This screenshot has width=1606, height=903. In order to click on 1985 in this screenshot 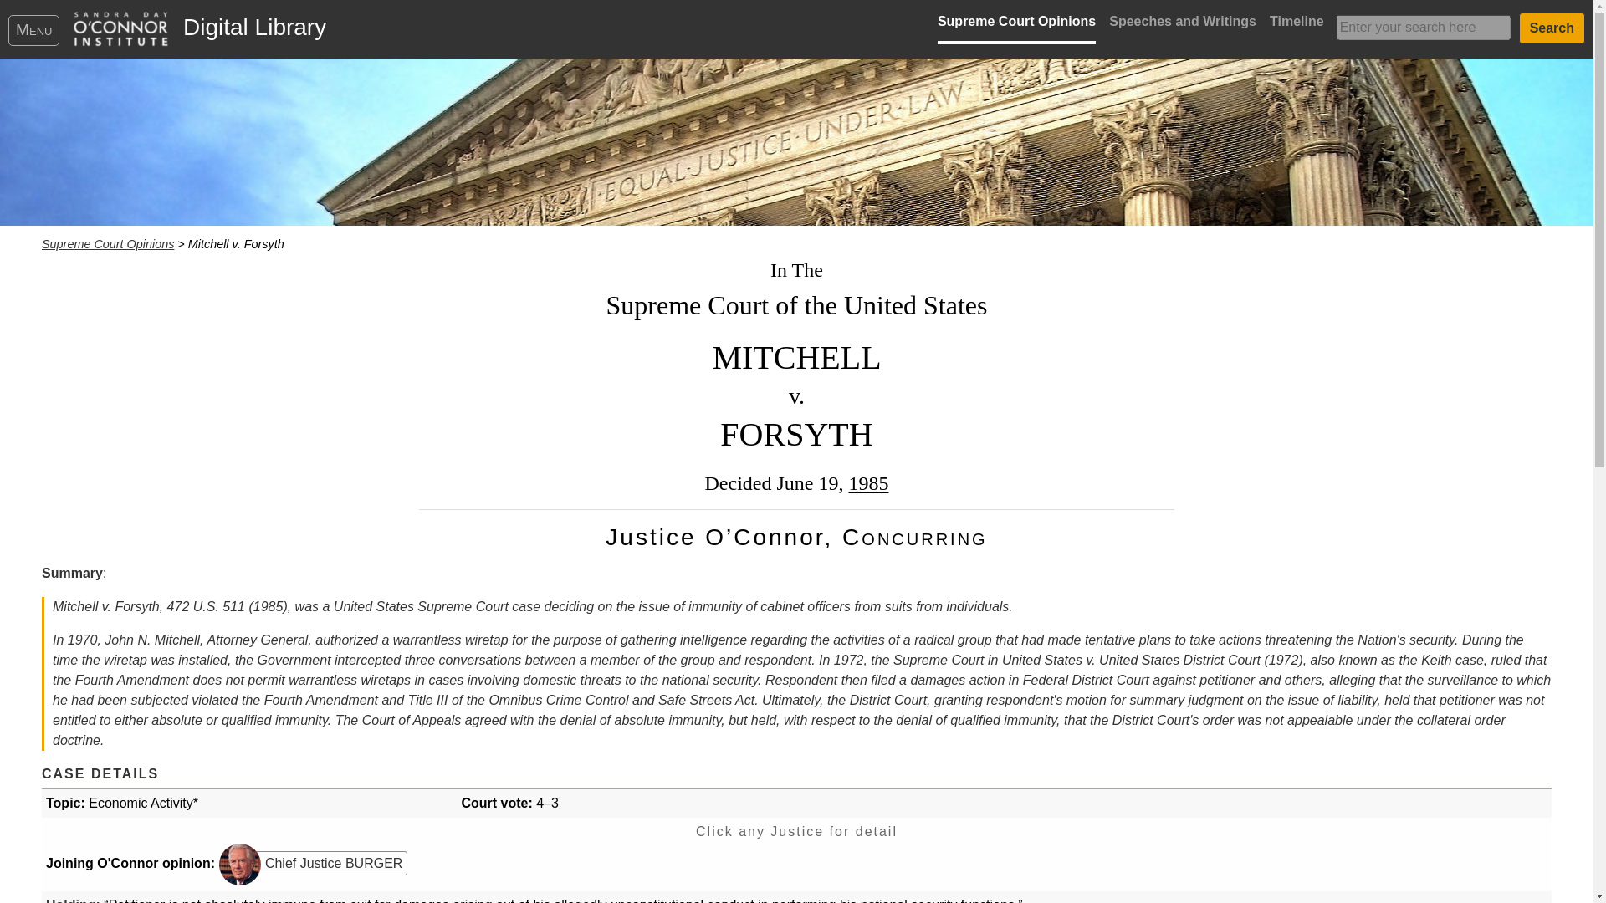, I will do `click(867, 482)`.